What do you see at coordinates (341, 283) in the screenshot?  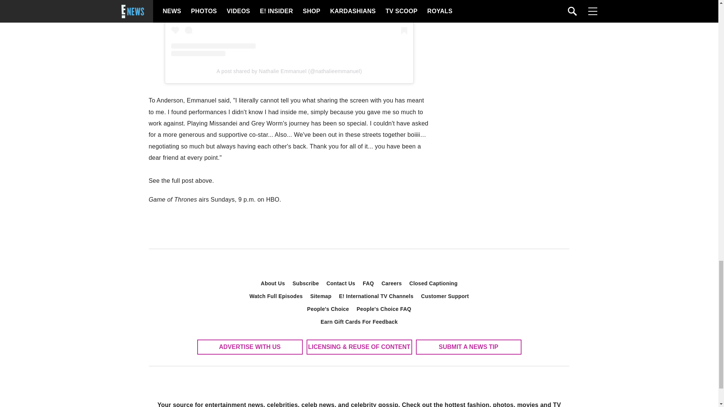 I see `Contact Us` at bounding box center [341, 283].